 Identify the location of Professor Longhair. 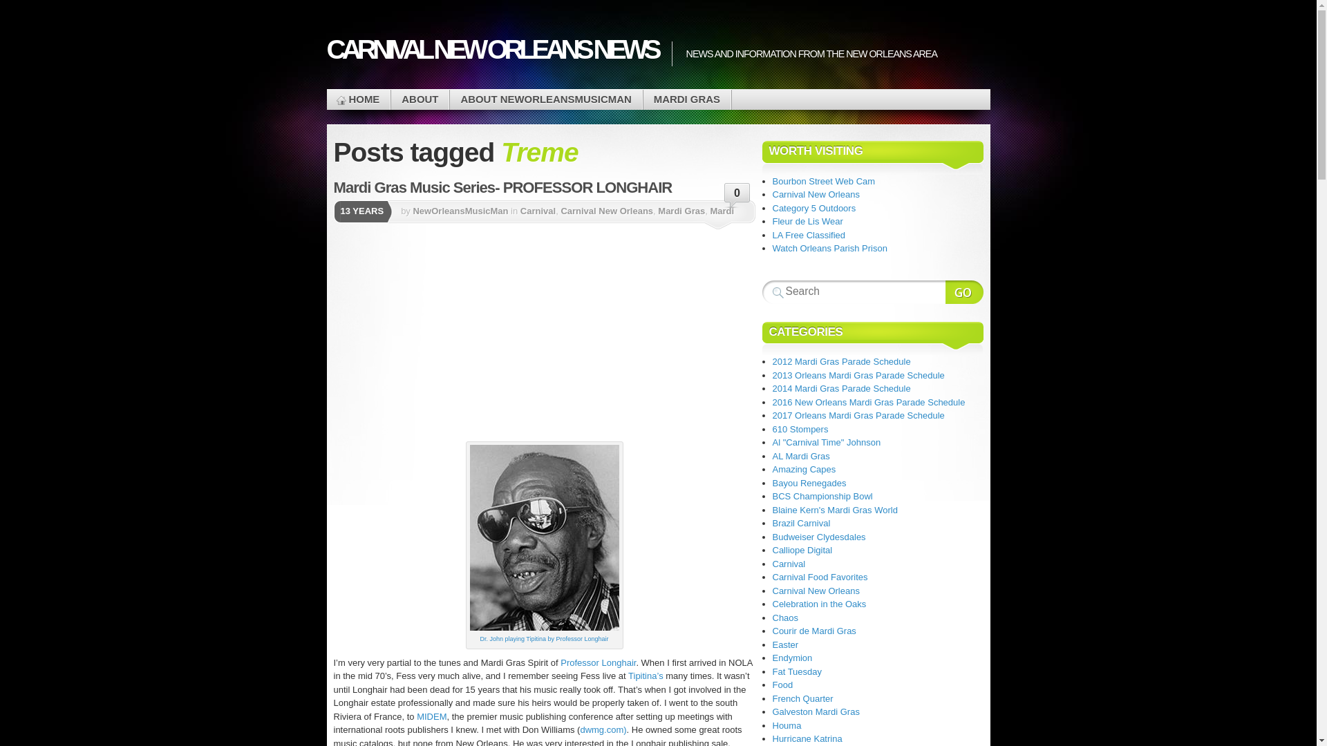
(597, 662).